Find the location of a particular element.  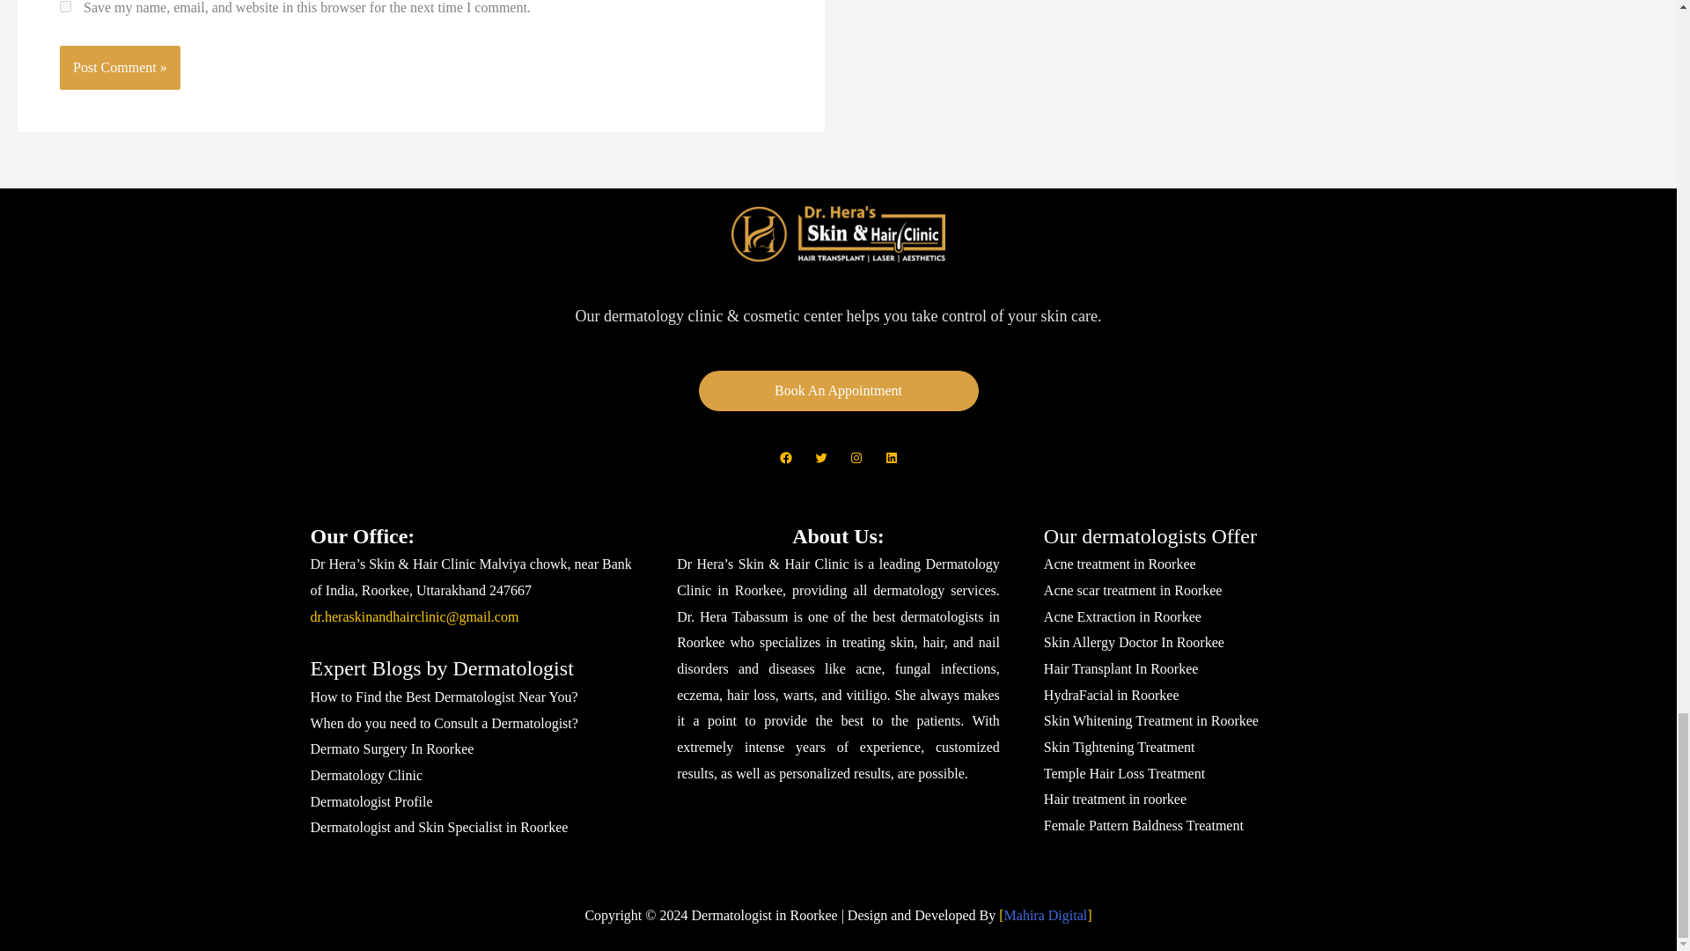

HydraFacial in Roorkee is located at coordinates (1112, 695).